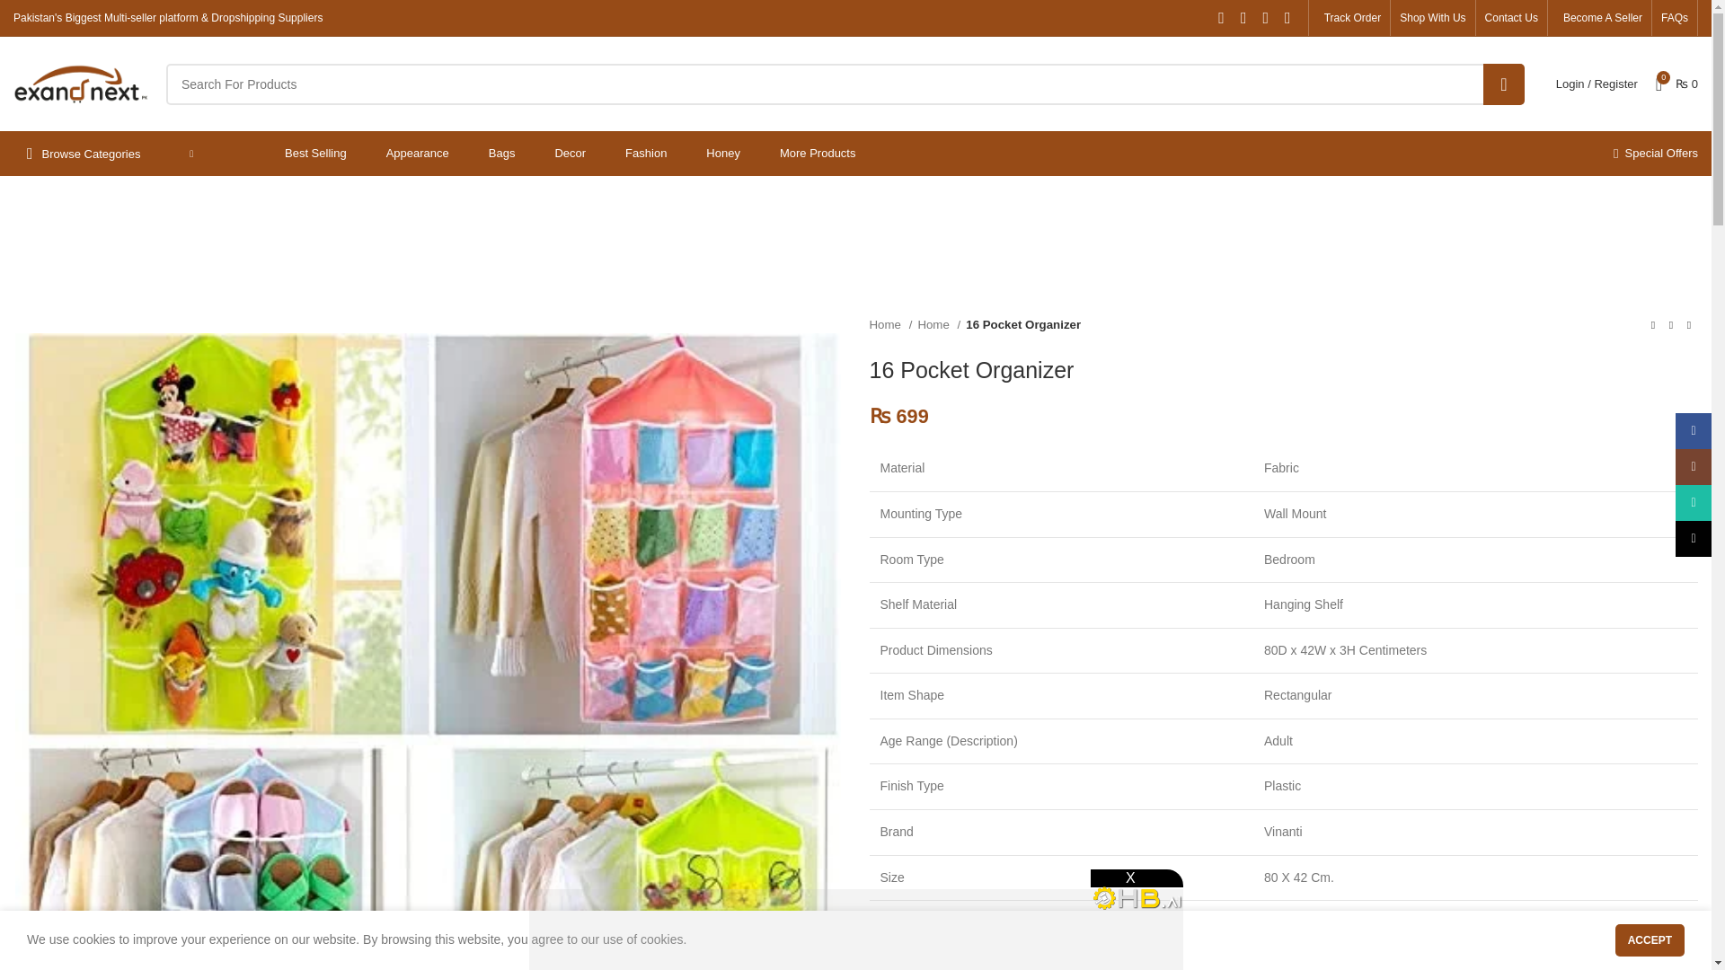  Describe the element at coordinates (722, 154) in the screenshot. I see `Honey` at that location.